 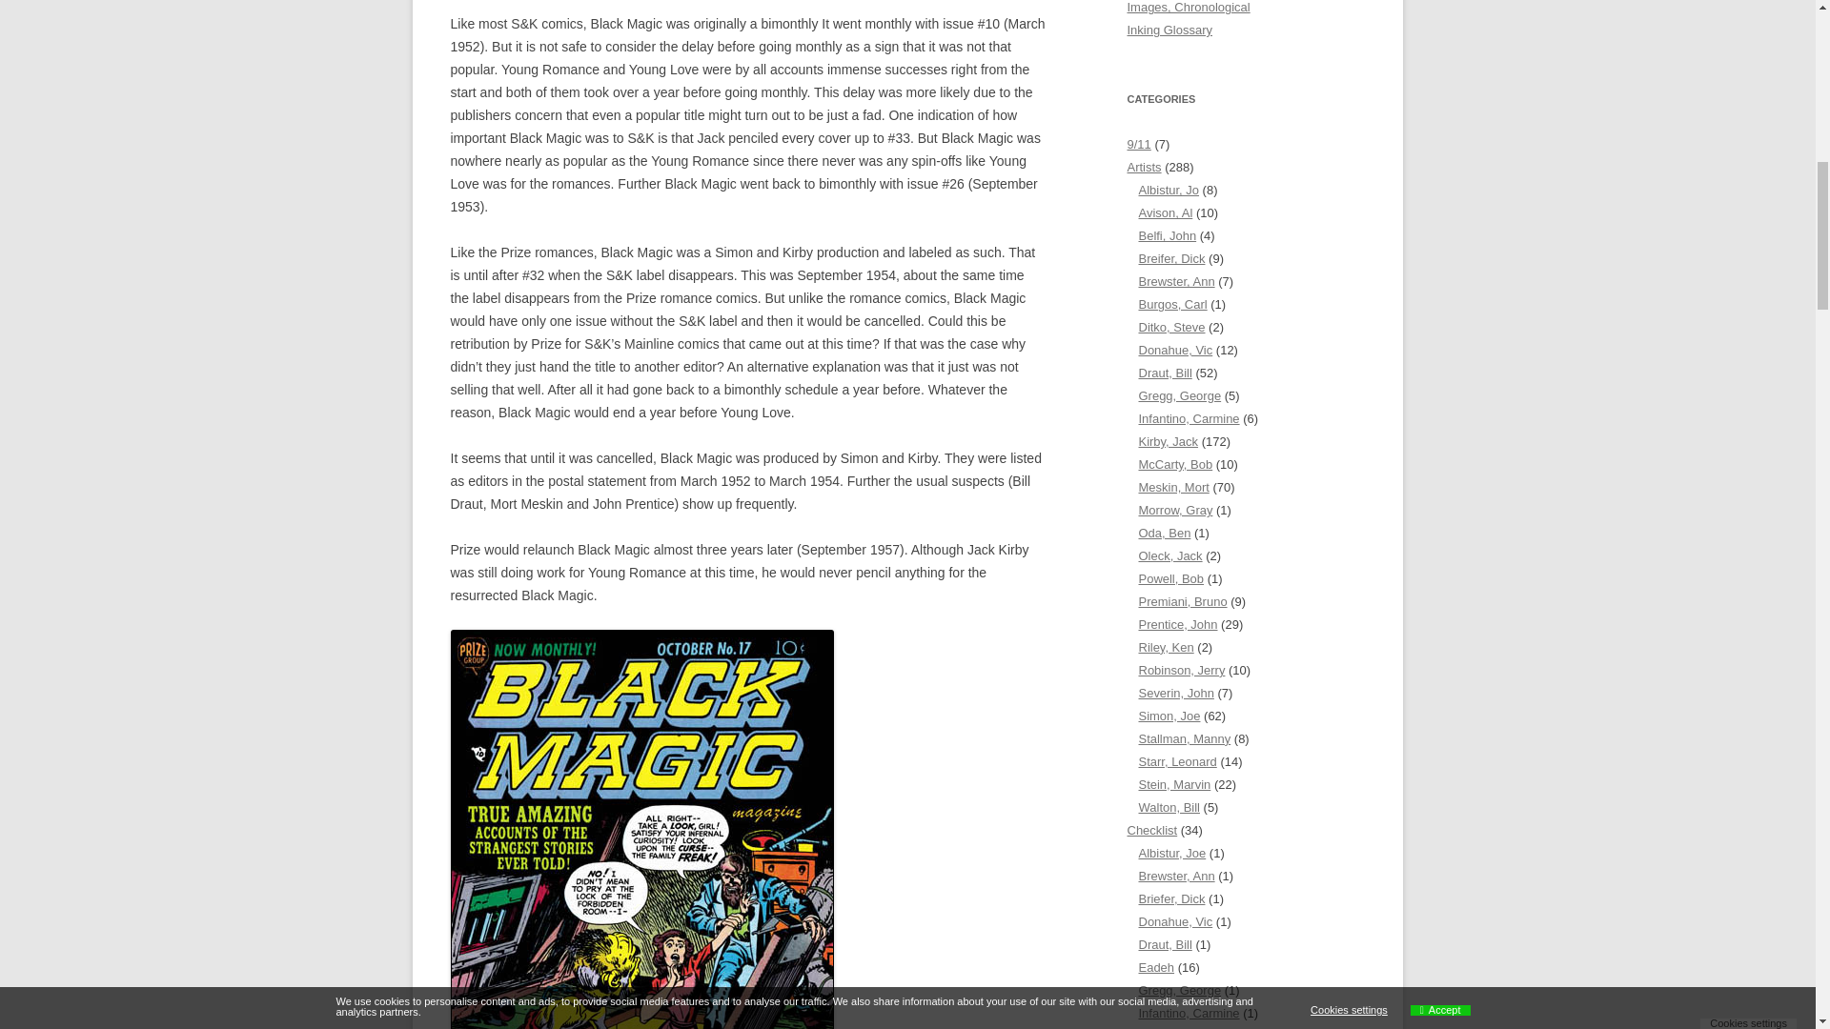 What do you see at coordinates (1170, 257) in the screenshot?
I see `Breifer, Dick` at bounding box center [1170, 257].